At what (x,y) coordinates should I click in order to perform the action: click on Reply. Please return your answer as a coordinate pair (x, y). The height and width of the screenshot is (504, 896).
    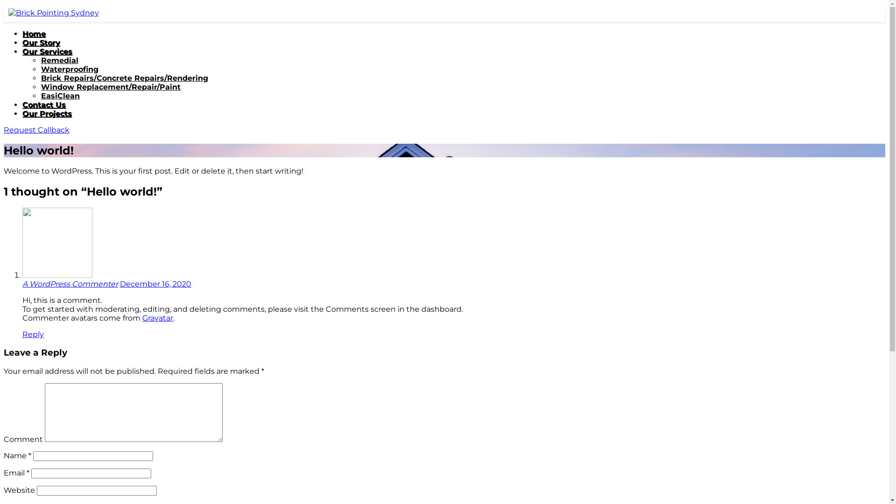
    Looking at the image, I should click on (33, 334).